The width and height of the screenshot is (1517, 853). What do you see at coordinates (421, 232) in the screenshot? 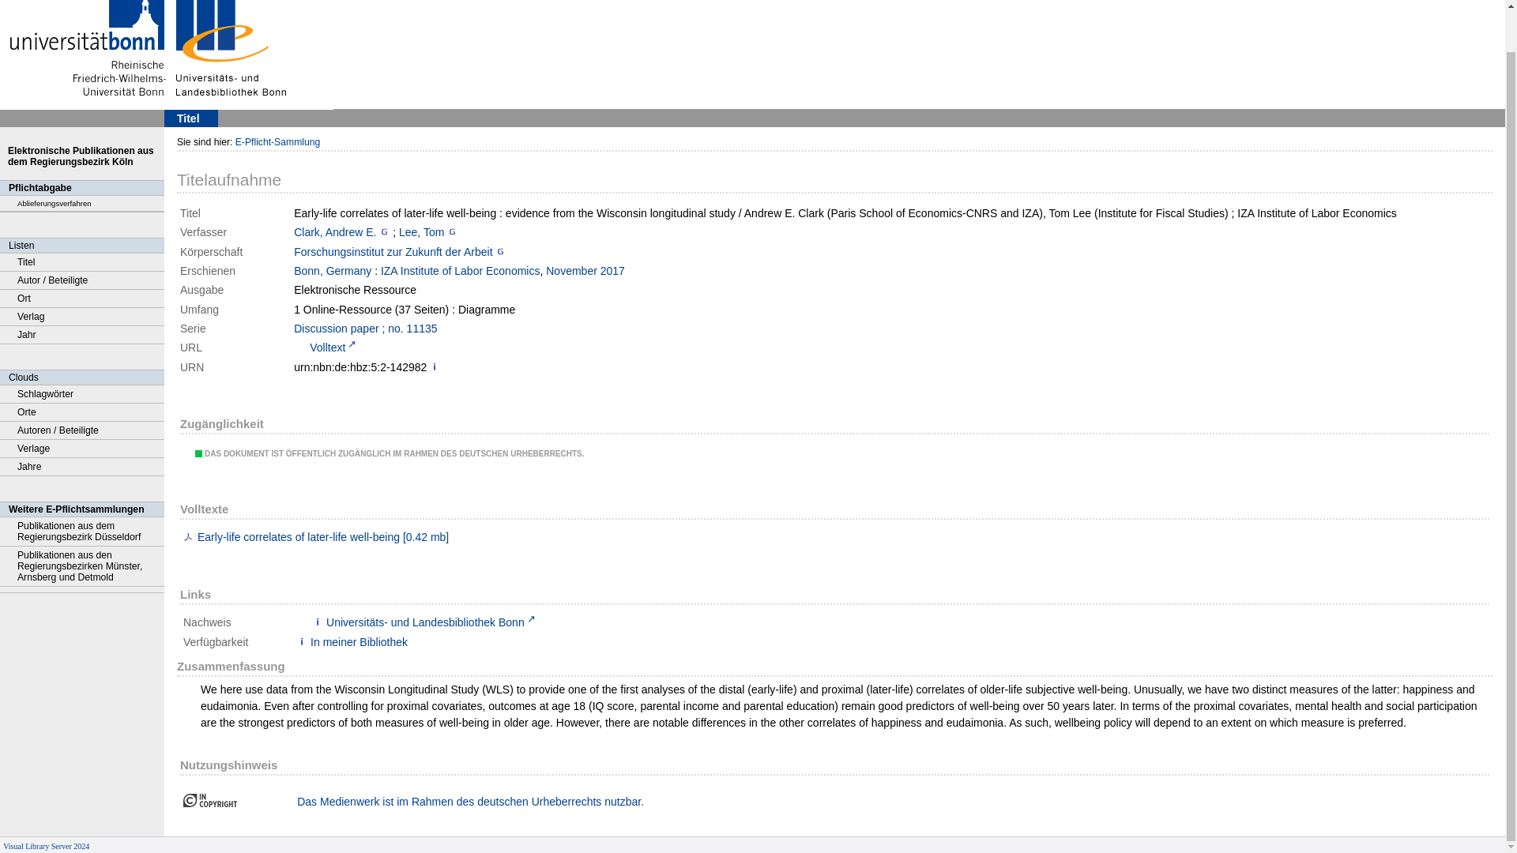
I see `Lee, Tom` at bounding box center [421, 232].